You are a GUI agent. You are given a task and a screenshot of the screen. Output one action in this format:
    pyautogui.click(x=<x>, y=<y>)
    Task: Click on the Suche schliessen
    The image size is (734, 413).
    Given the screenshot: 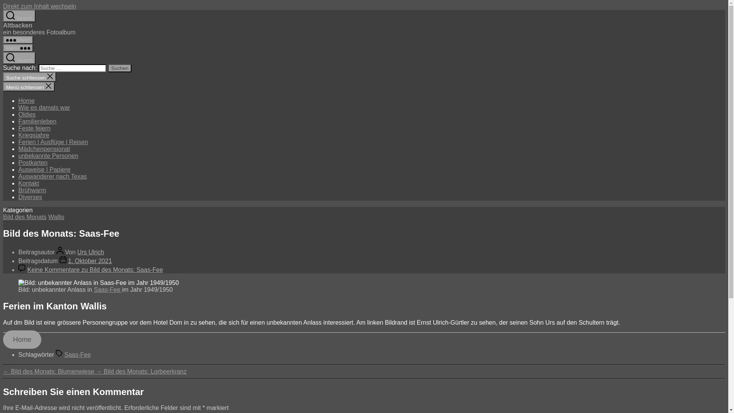 What is the action you would take?
    pyautogui.click(x=30, y=77)
    